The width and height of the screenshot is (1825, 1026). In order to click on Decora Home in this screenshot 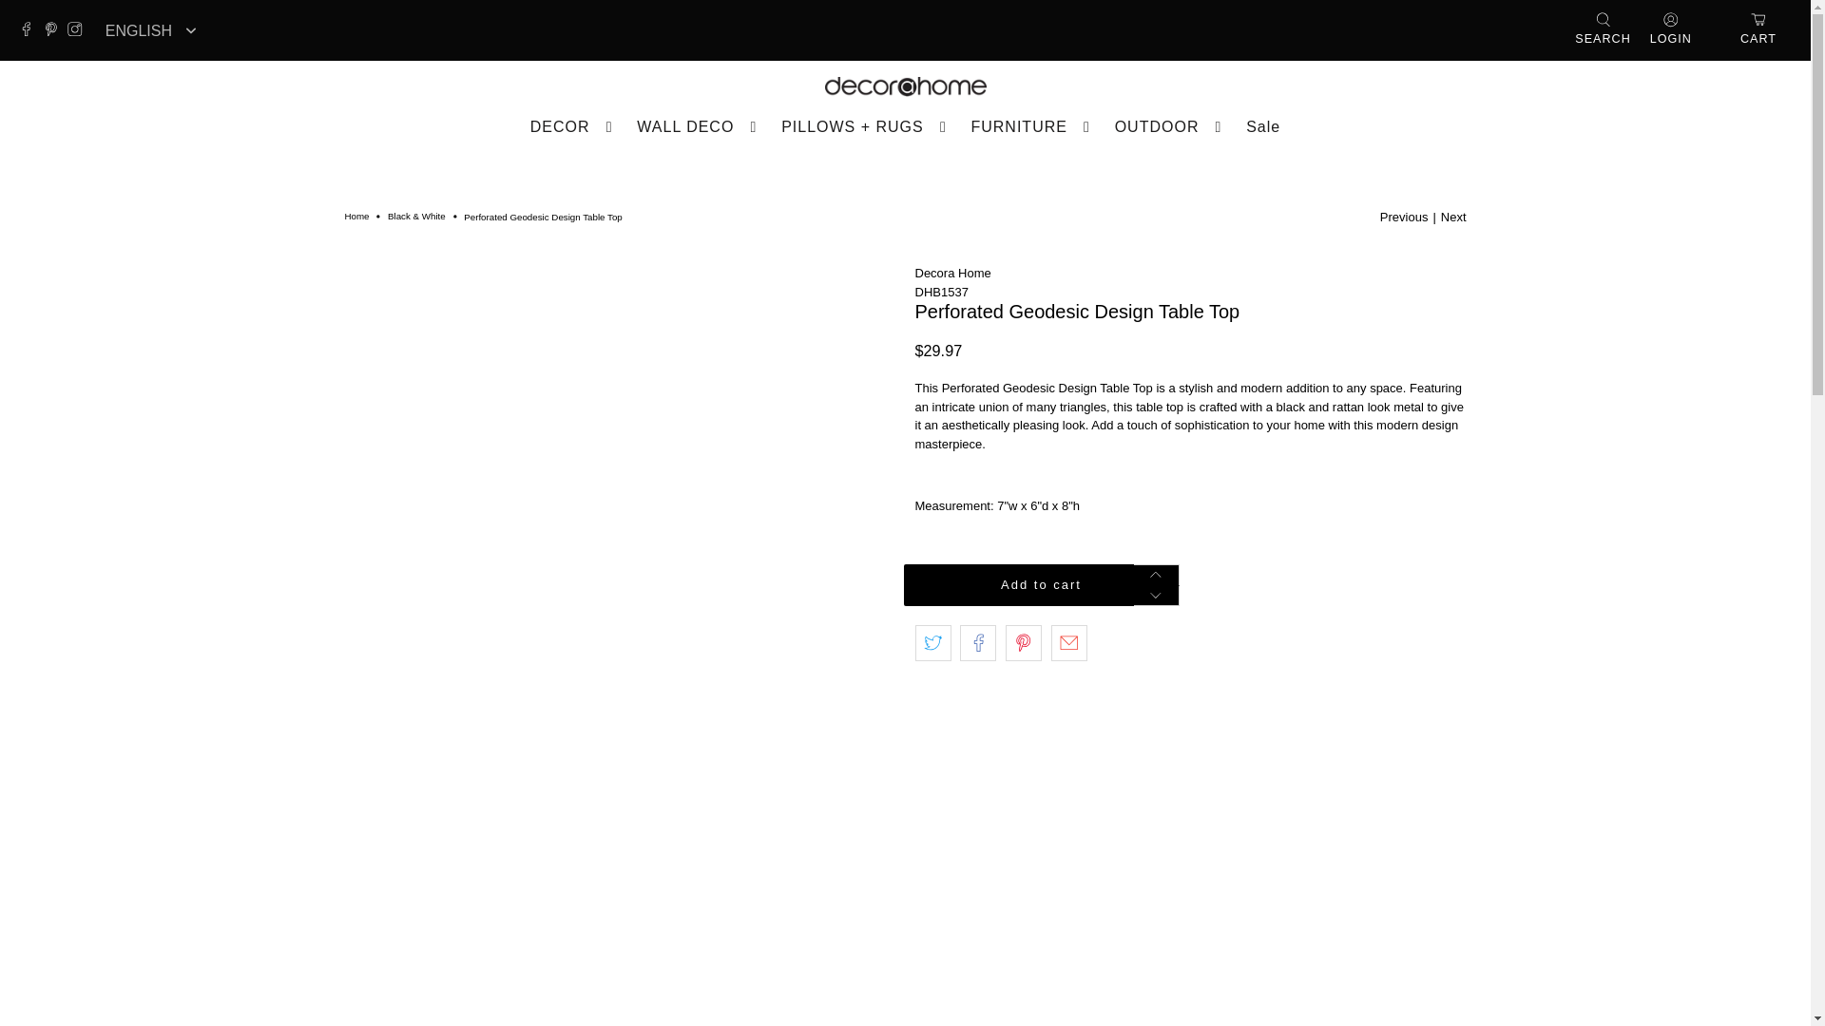, I will do `click(905, 86)`.